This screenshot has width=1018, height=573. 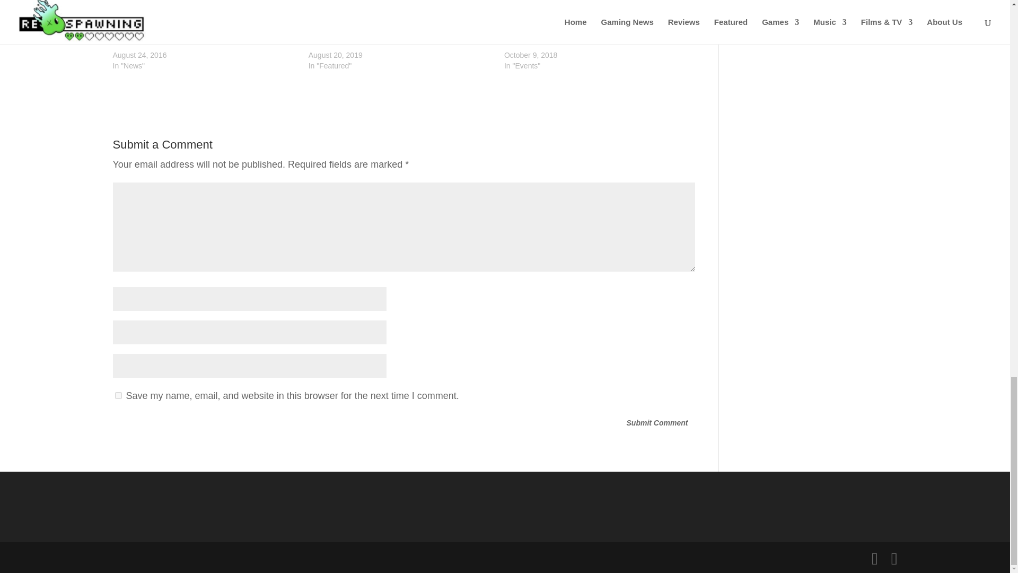 What do you see at coordinates (401, 17) in the screenshot?
I see `Overwatch: Introducing Sigma and how to counter him` at bounding box center [401, 17].